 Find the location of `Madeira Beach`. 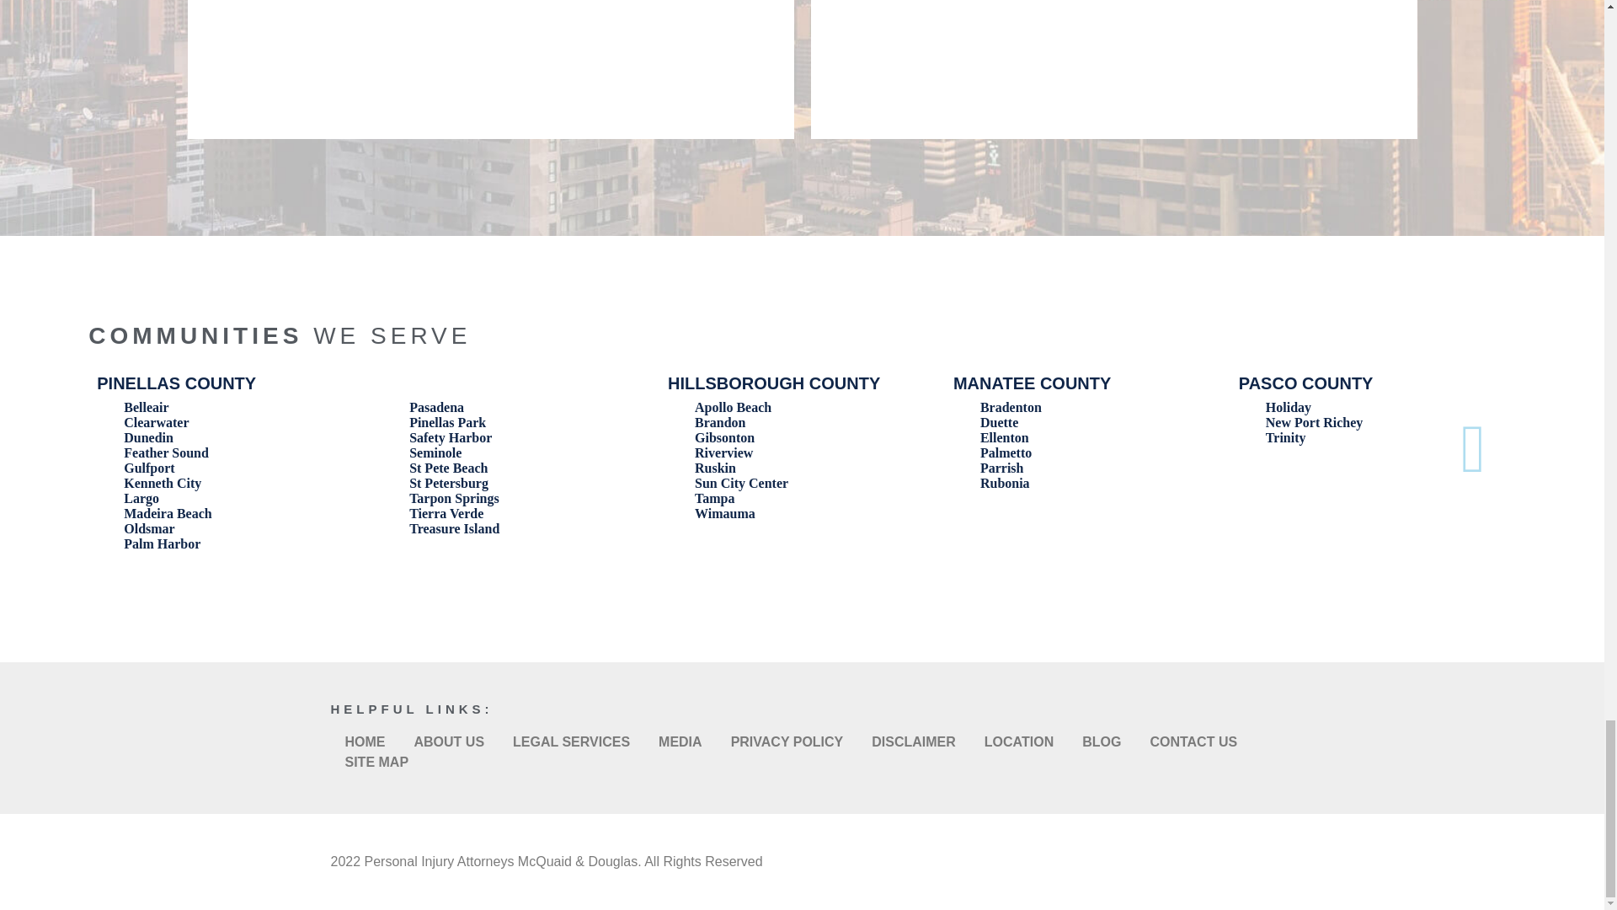

Madeira Beach is located at coordinates (168, 512).